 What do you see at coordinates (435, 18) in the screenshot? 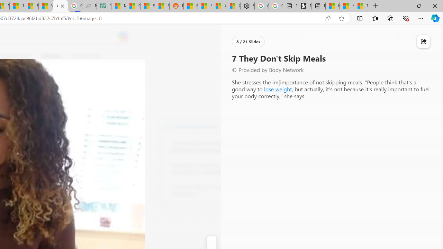
I see `Copilot (Ctrl+Shift+.)` at bounding box center [435, 18].